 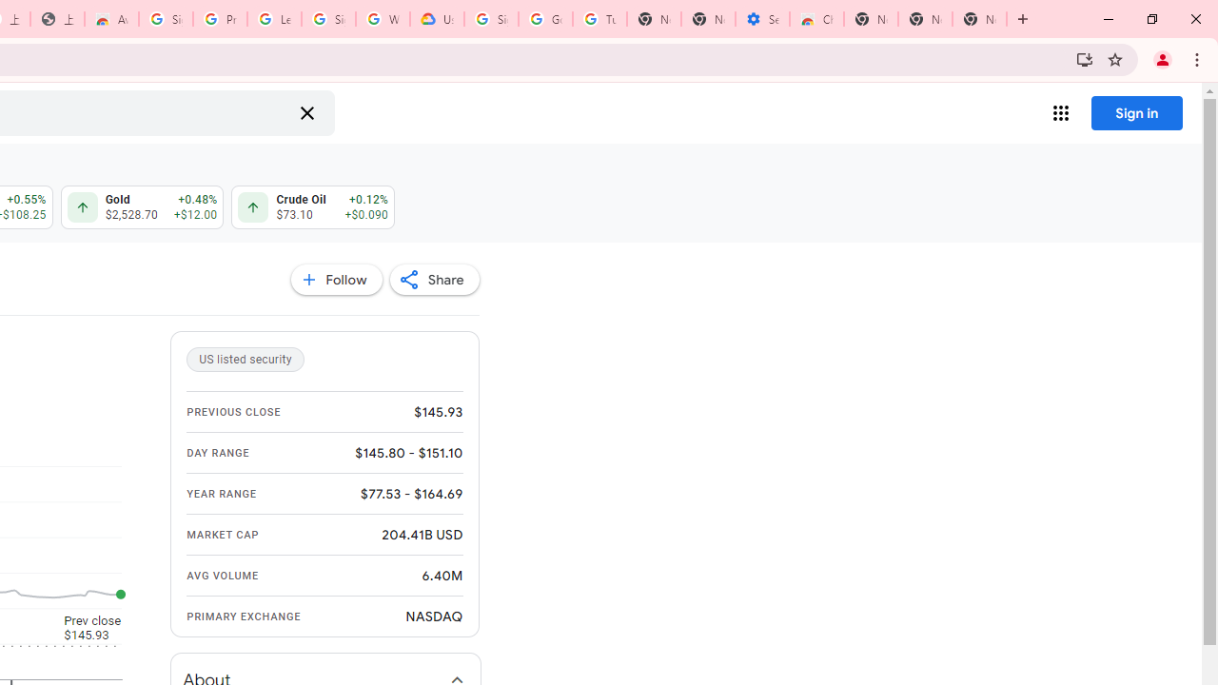 What do you see at coordinates (1163, 59) in the screenshot?
I see `You` at bounding box center [1163, 59].